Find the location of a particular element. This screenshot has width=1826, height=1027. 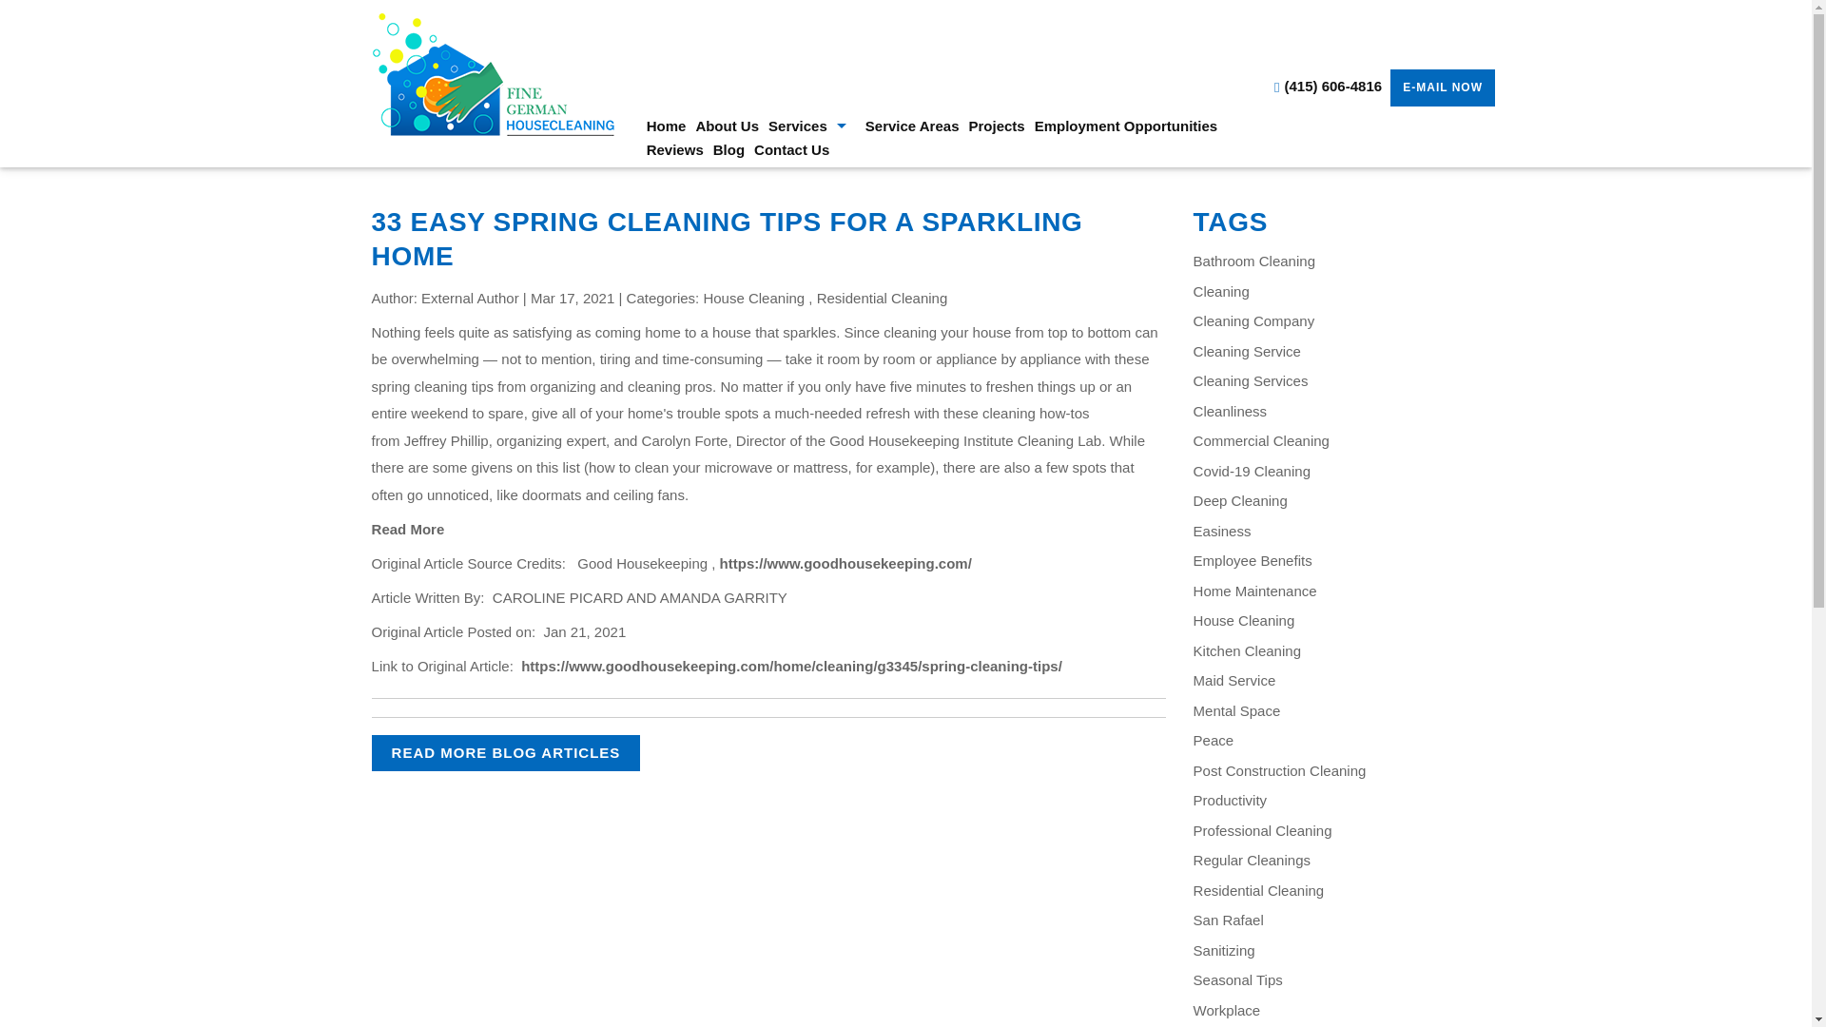

Projects is located at coordinates (997, 126).